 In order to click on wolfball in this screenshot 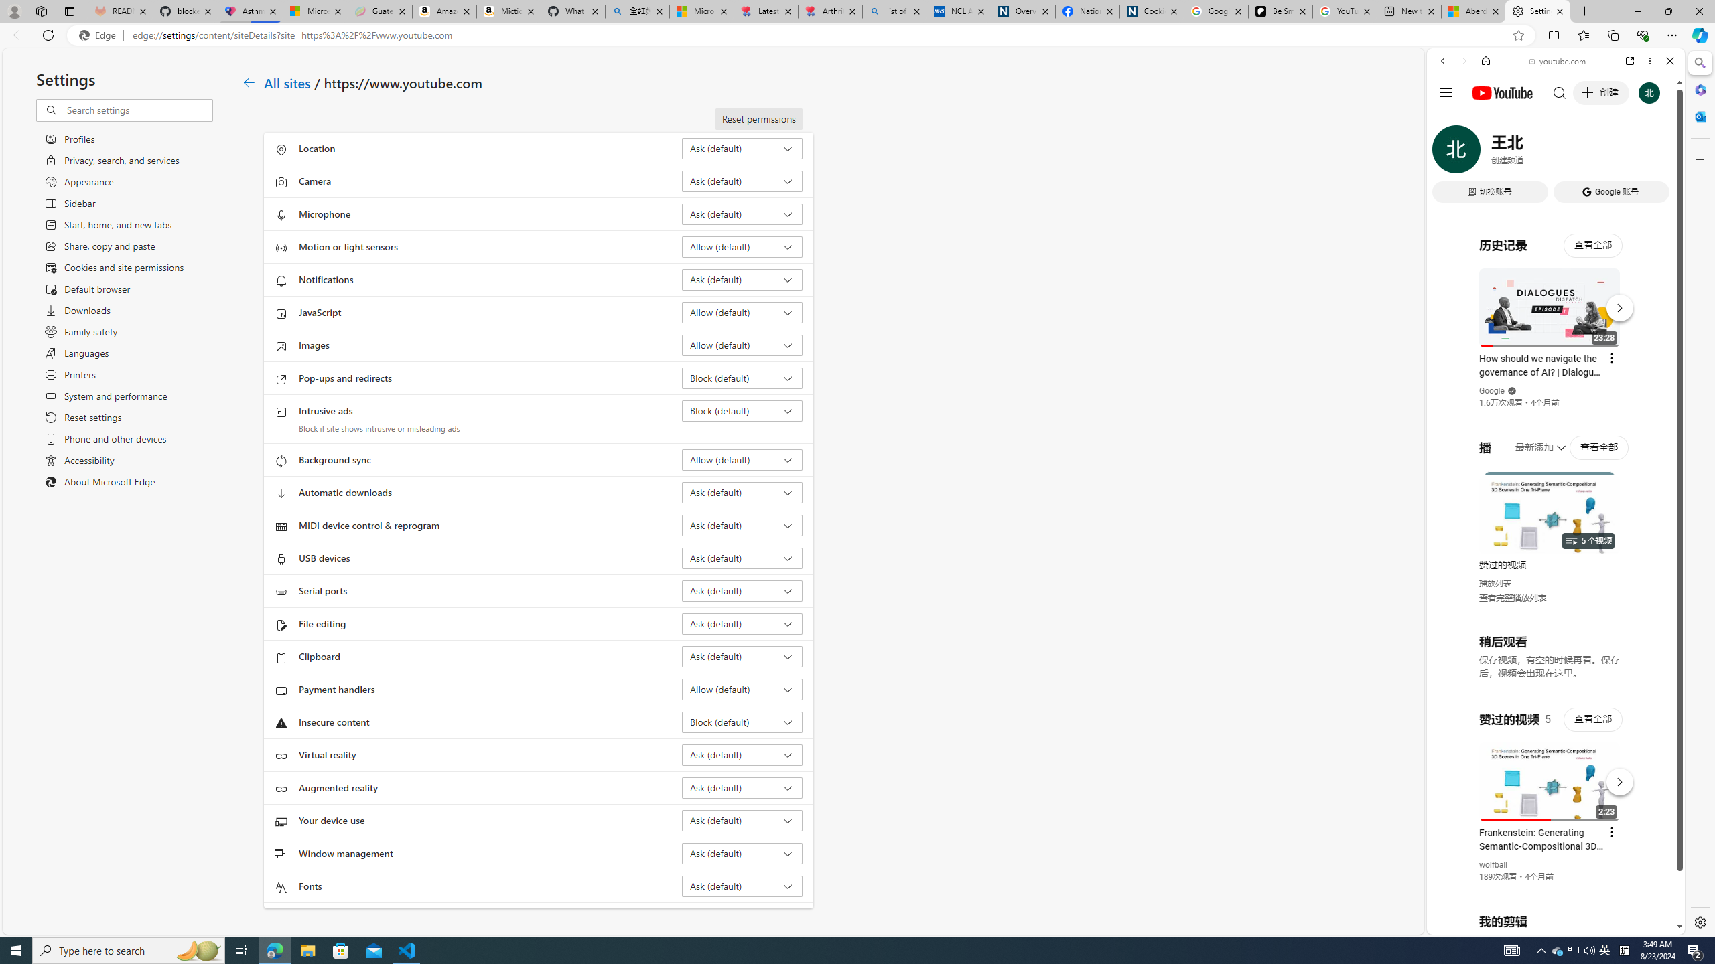, I will do `click(1493, 865)`.